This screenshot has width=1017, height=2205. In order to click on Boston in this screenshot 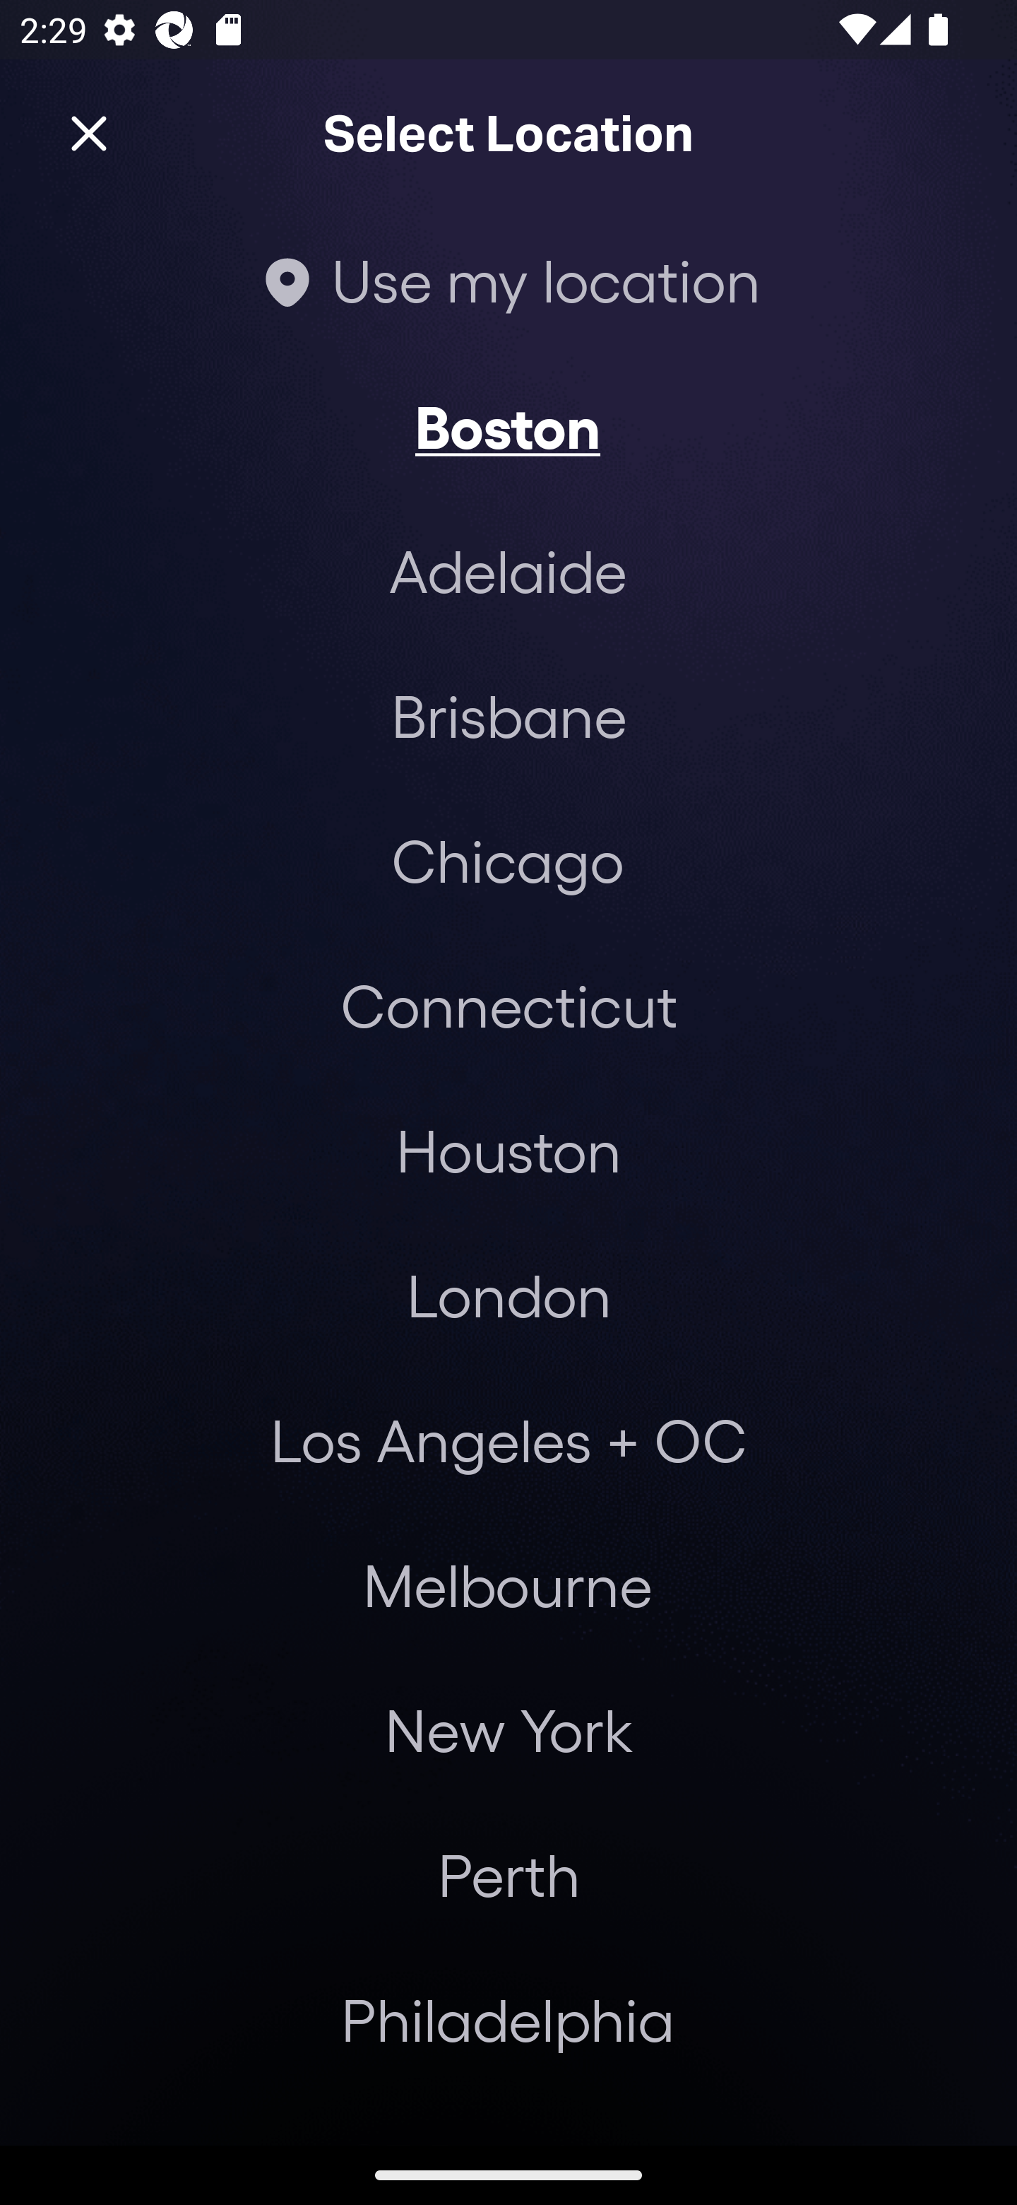, I will do `click(508, 425)`.